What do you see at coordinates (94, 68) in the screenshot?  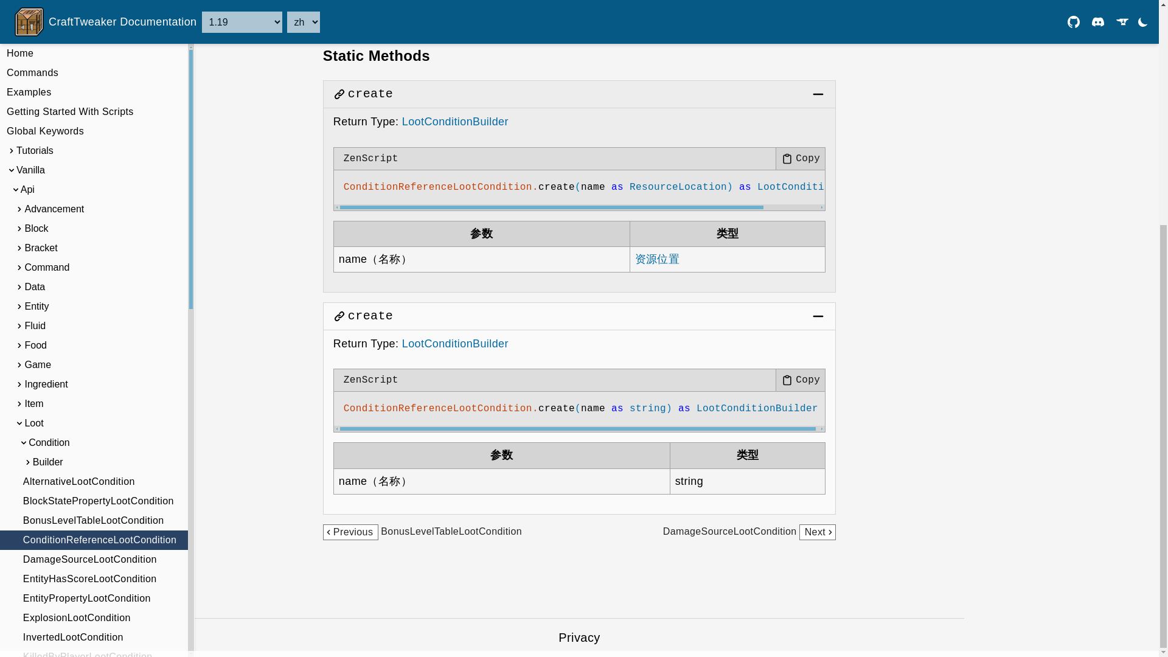 I see `Item` at bounding box center [94, 68].